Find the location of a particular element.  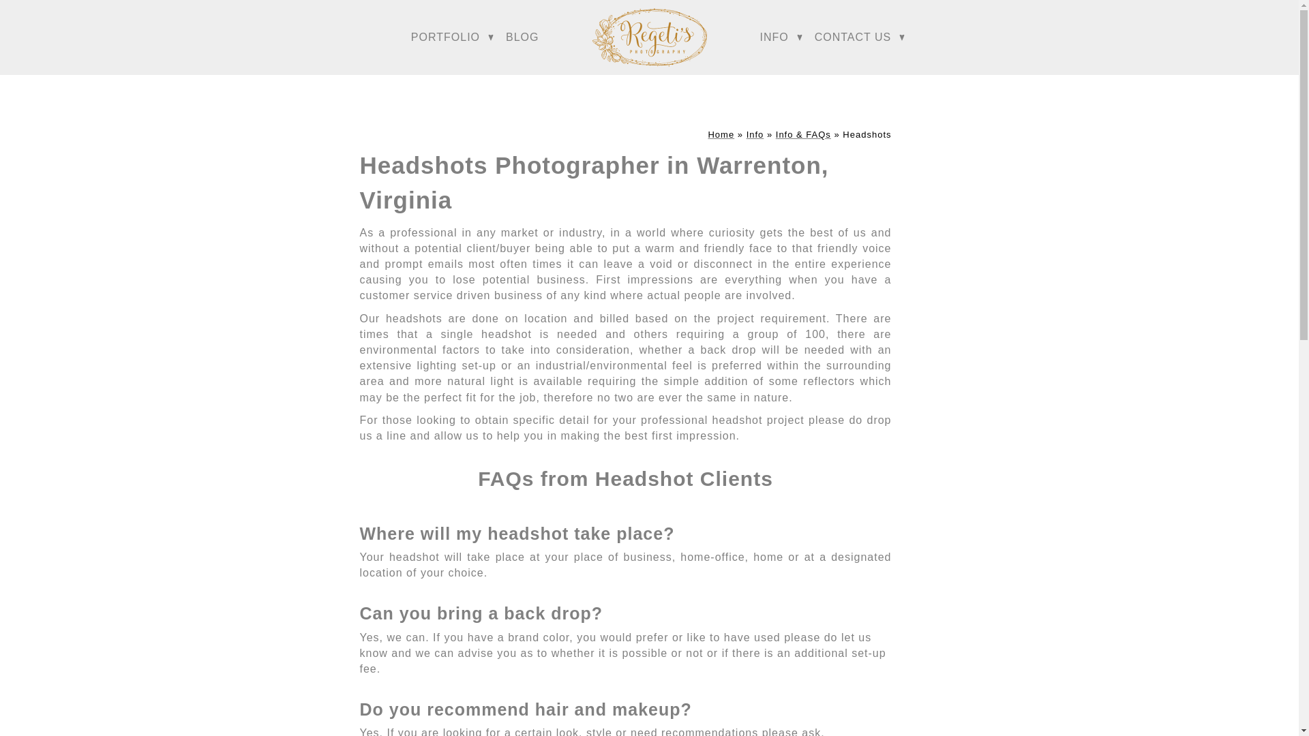

Regeti's South Asian Wedding Photography Logo is located at coordinates (650, 37).